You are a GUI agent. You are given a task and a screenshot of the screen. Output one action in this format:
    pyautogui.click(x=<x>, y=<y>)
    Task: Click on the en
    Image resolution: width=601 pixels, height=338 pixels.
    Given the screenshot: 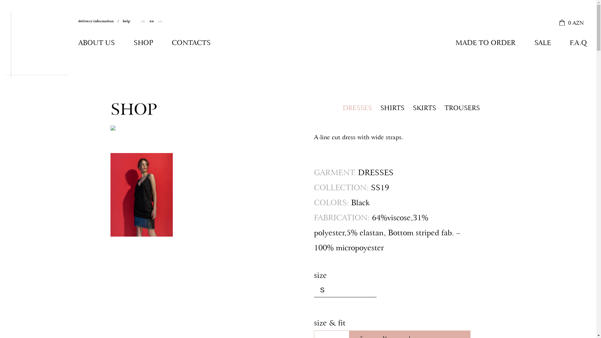 What is the action you would take?
    pyautogui.click(x=152, y=21)
    